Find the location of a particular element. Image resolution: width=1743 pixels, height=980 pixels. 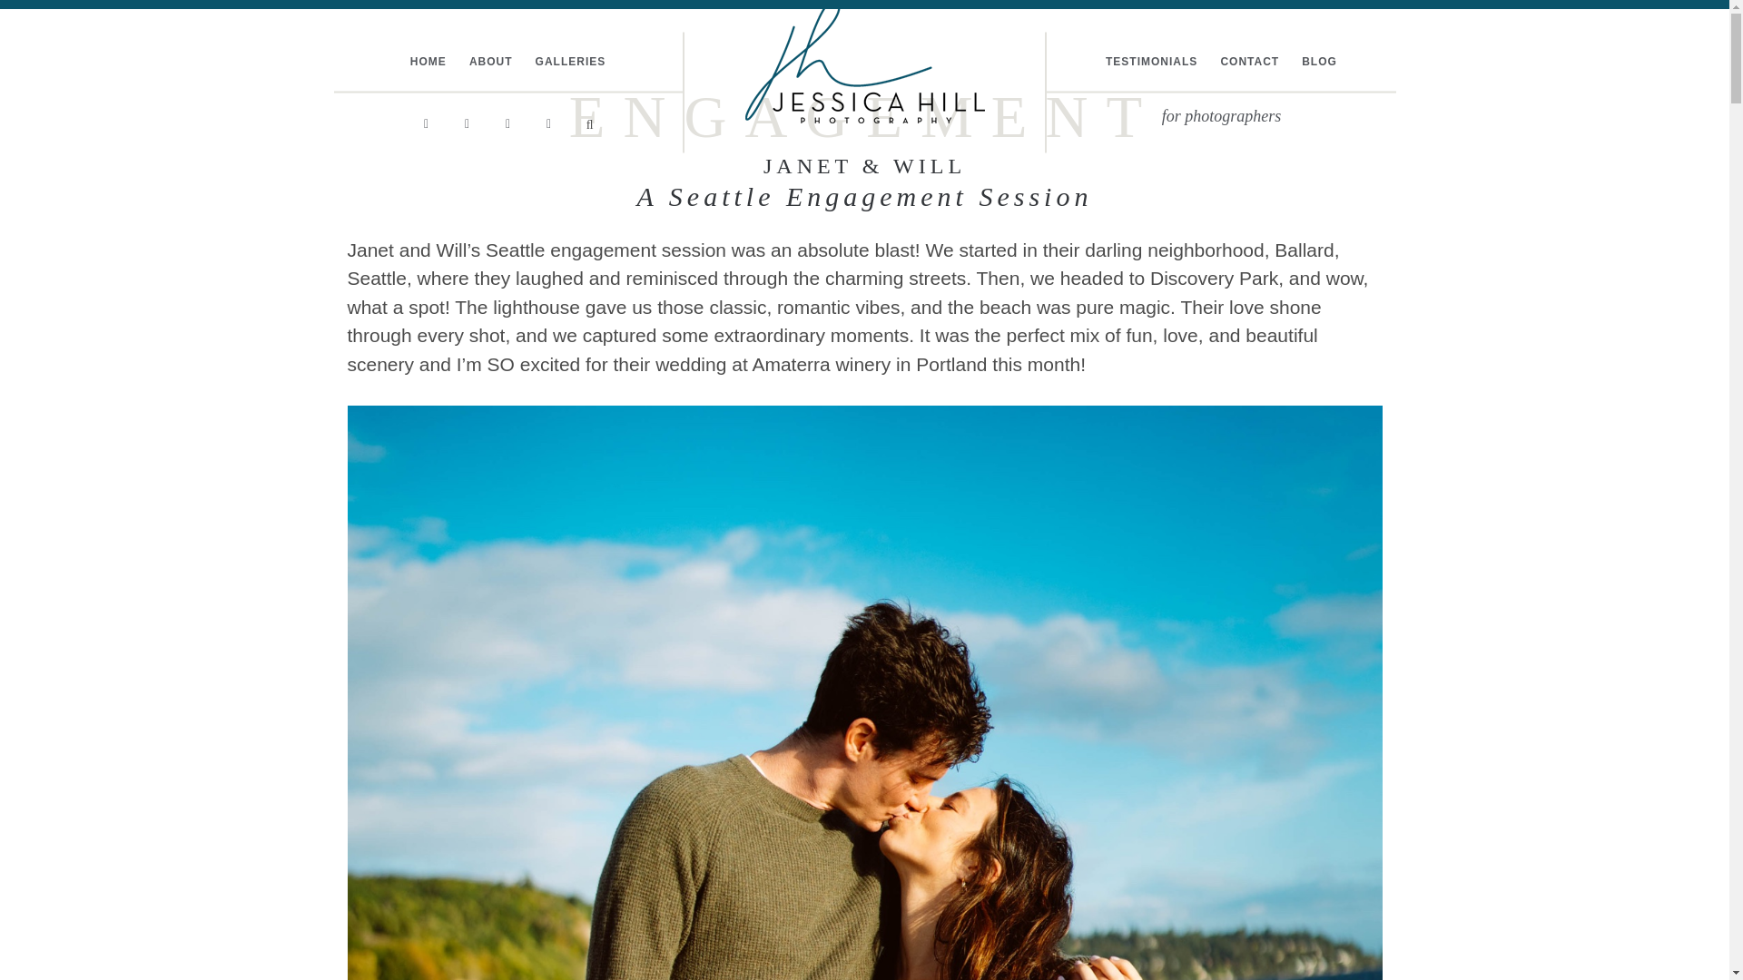

BLOG is located at coordinates (1319, 62).